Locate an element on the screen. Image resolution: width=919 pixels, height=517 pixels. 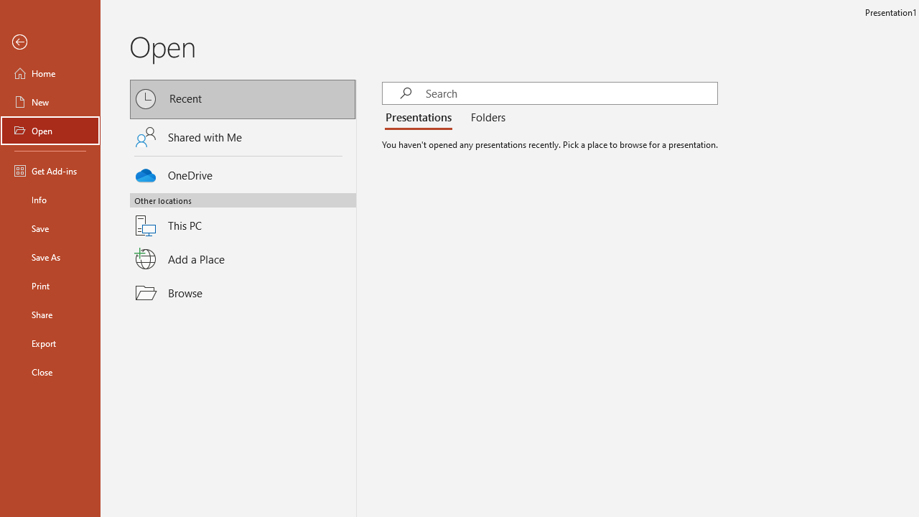
Browse is located at coordinates (243, 292).